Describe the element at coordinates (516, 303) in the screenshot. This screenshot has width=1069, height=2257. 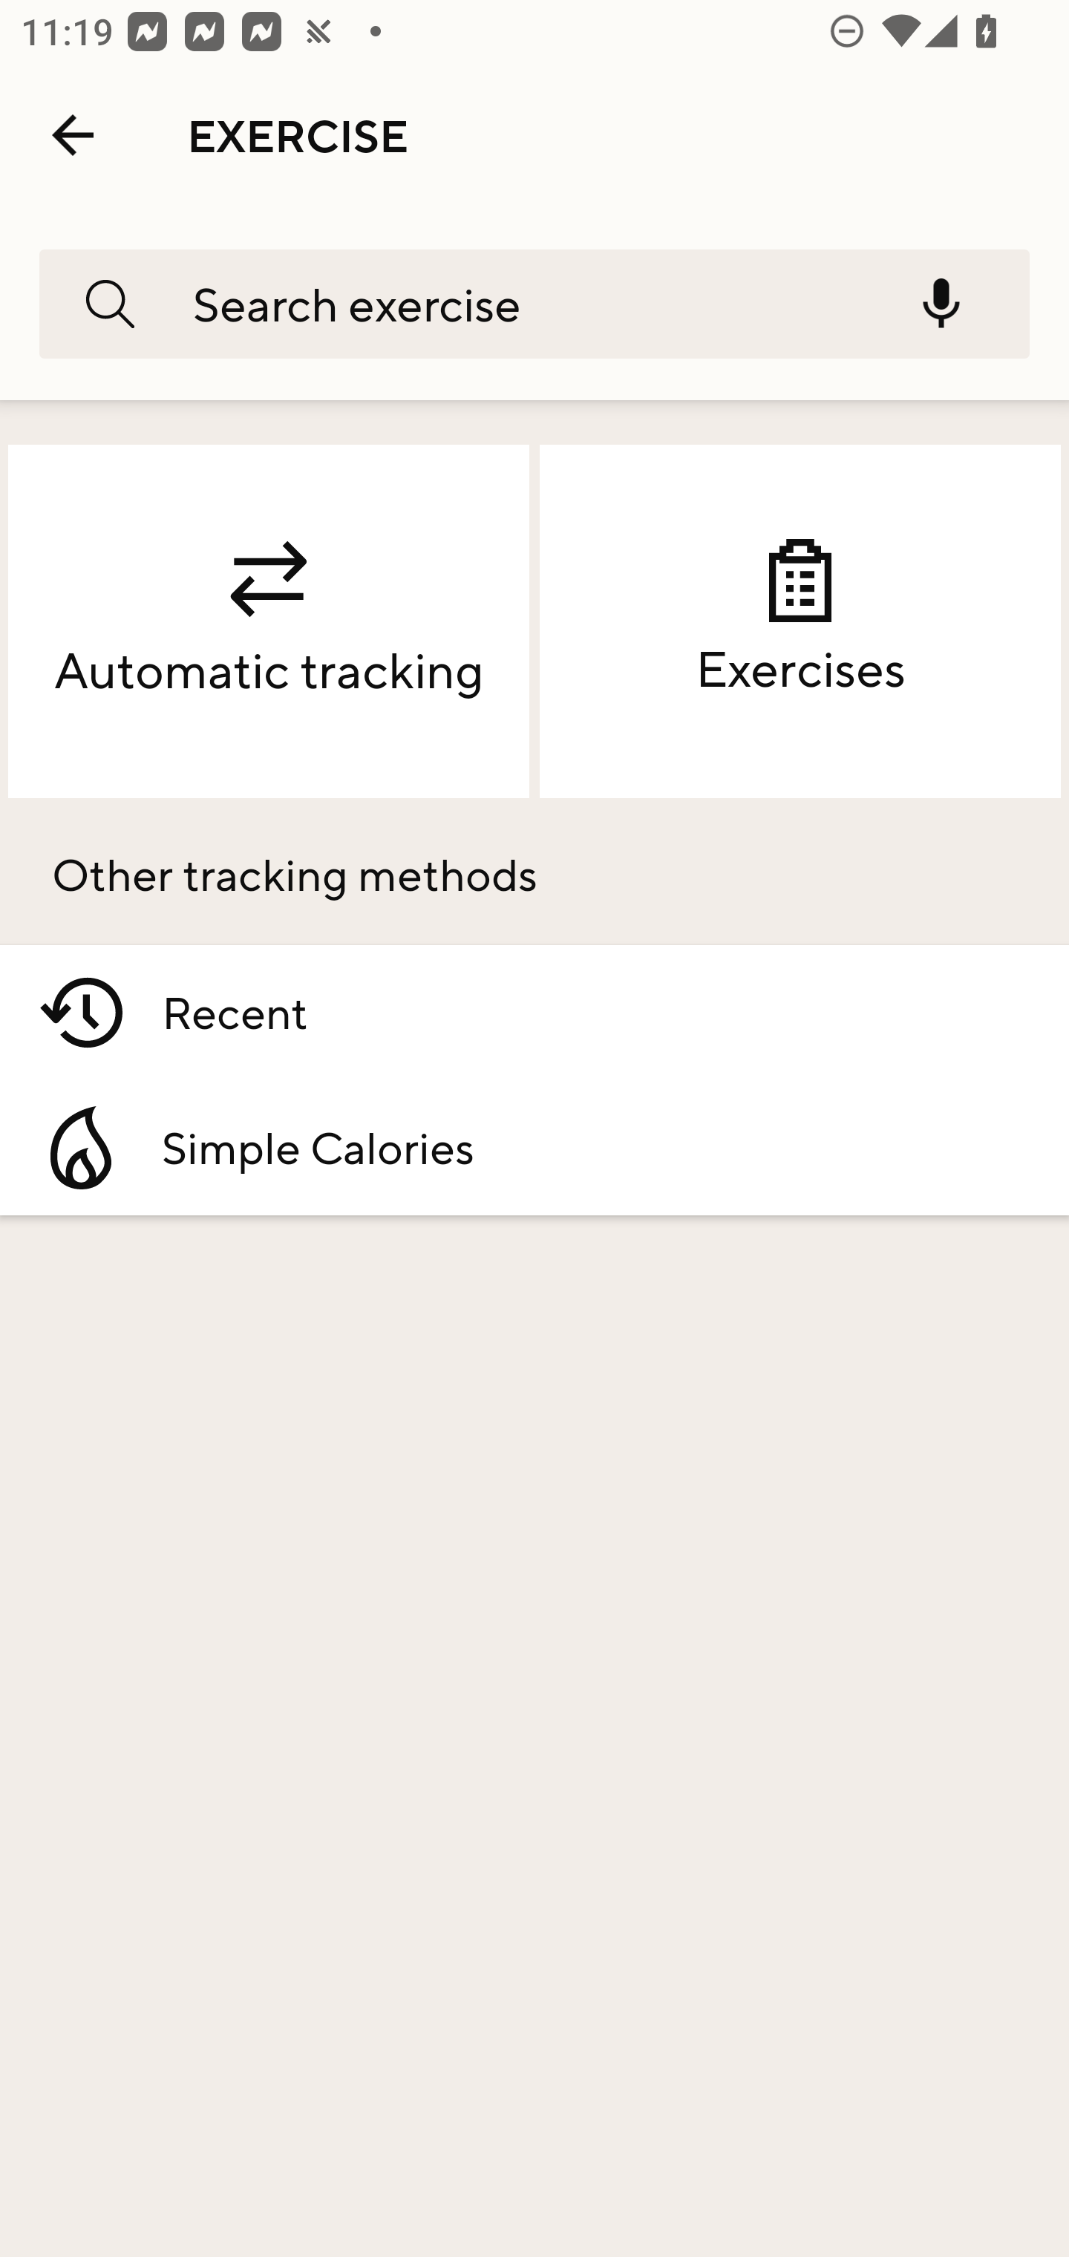
I see `Search exercise` at that location.